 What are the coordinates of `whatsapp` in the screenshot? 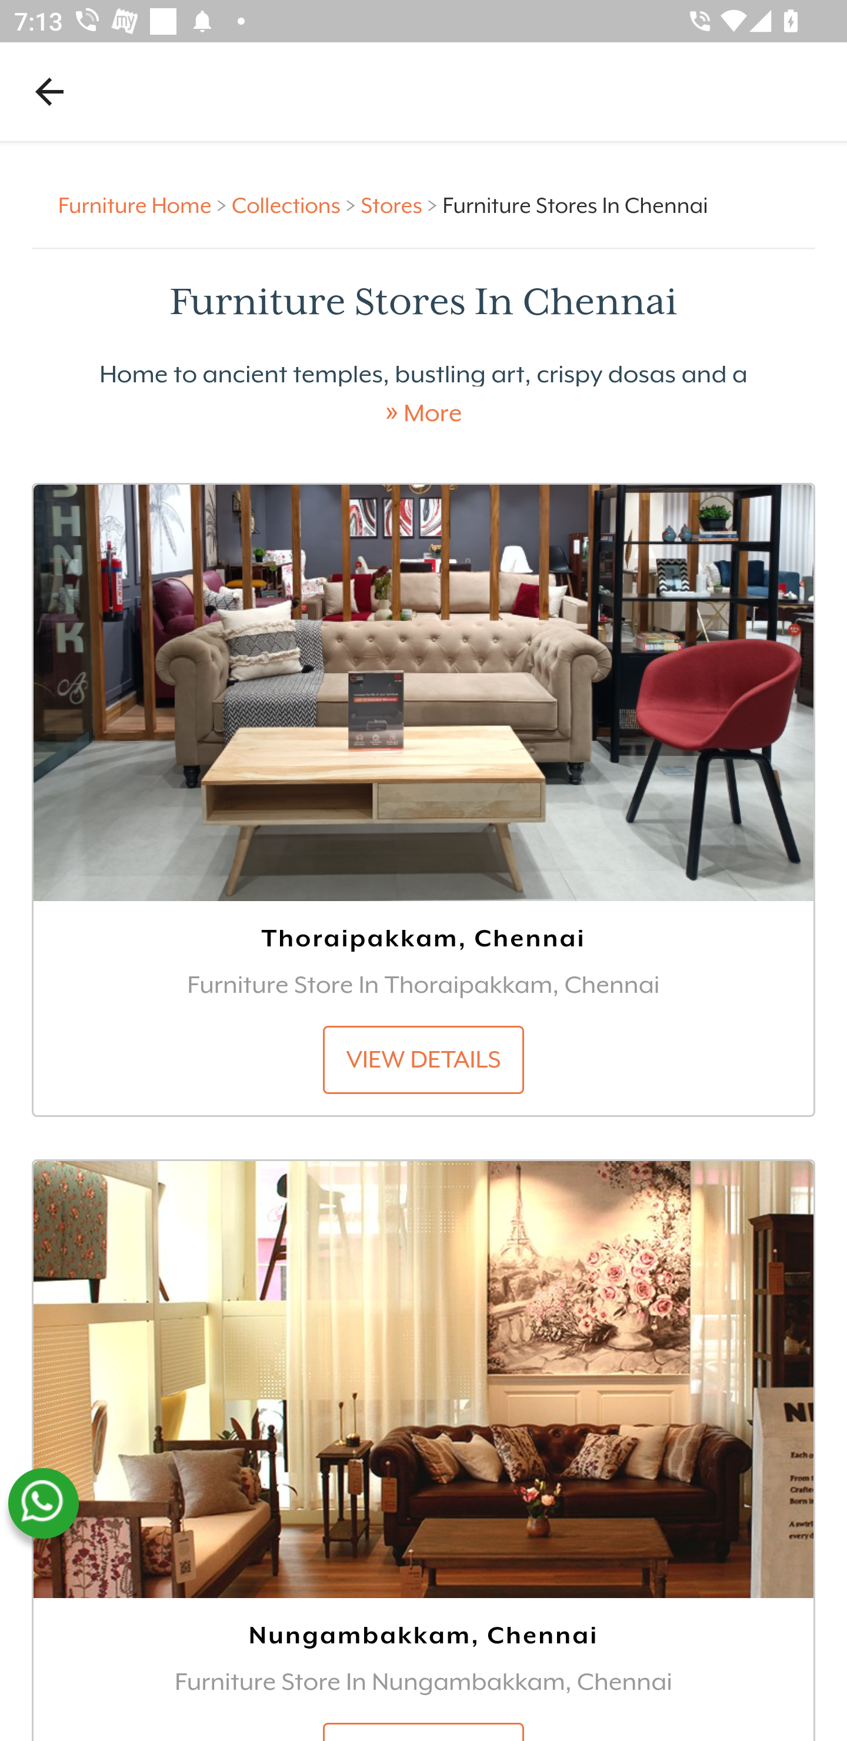 It's located at (43, 1503).